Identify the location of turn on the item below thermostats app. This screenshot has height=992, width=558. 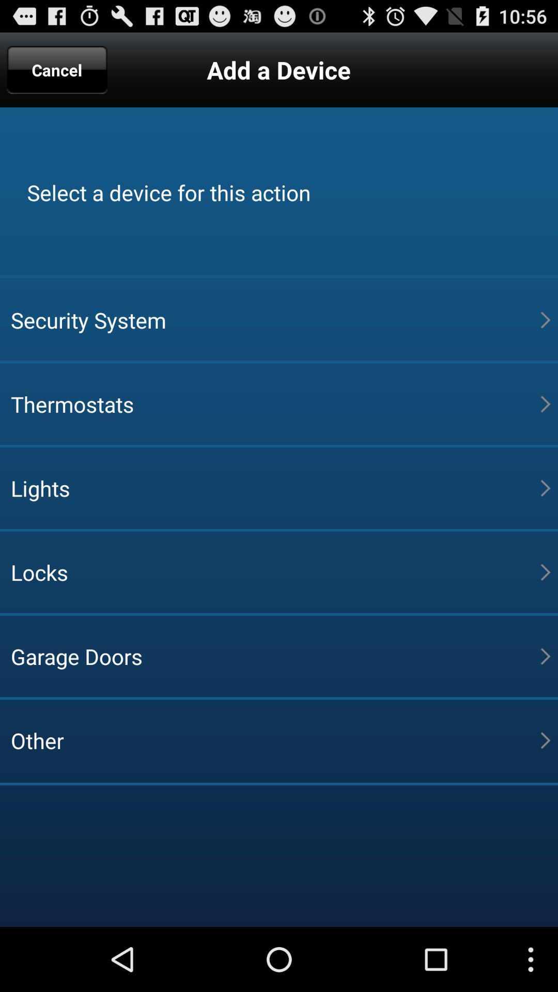
(275, 488).